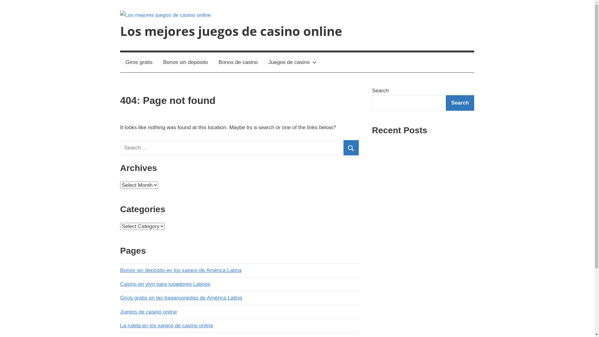  Describe the element at coordinates (240, 148) in the screenshot. I see `Search for:` at that location.